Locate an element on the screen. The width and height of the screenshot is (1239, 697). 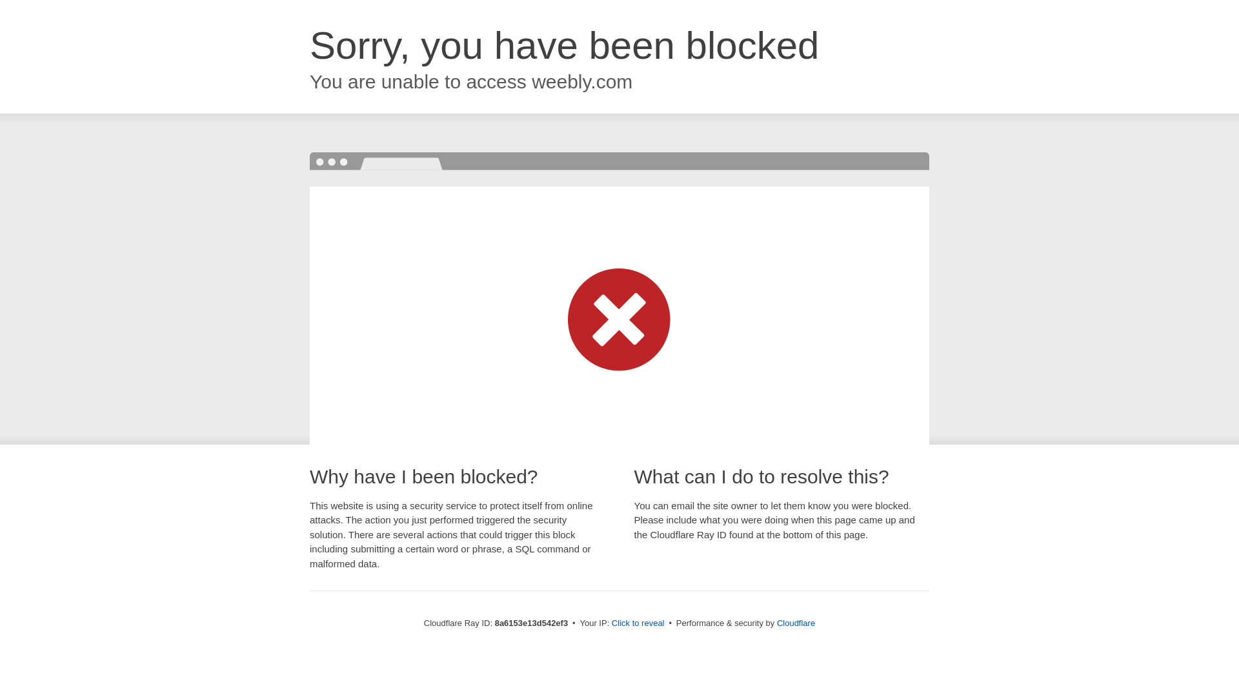
Cloudflare is located at coordinates (796, 623).